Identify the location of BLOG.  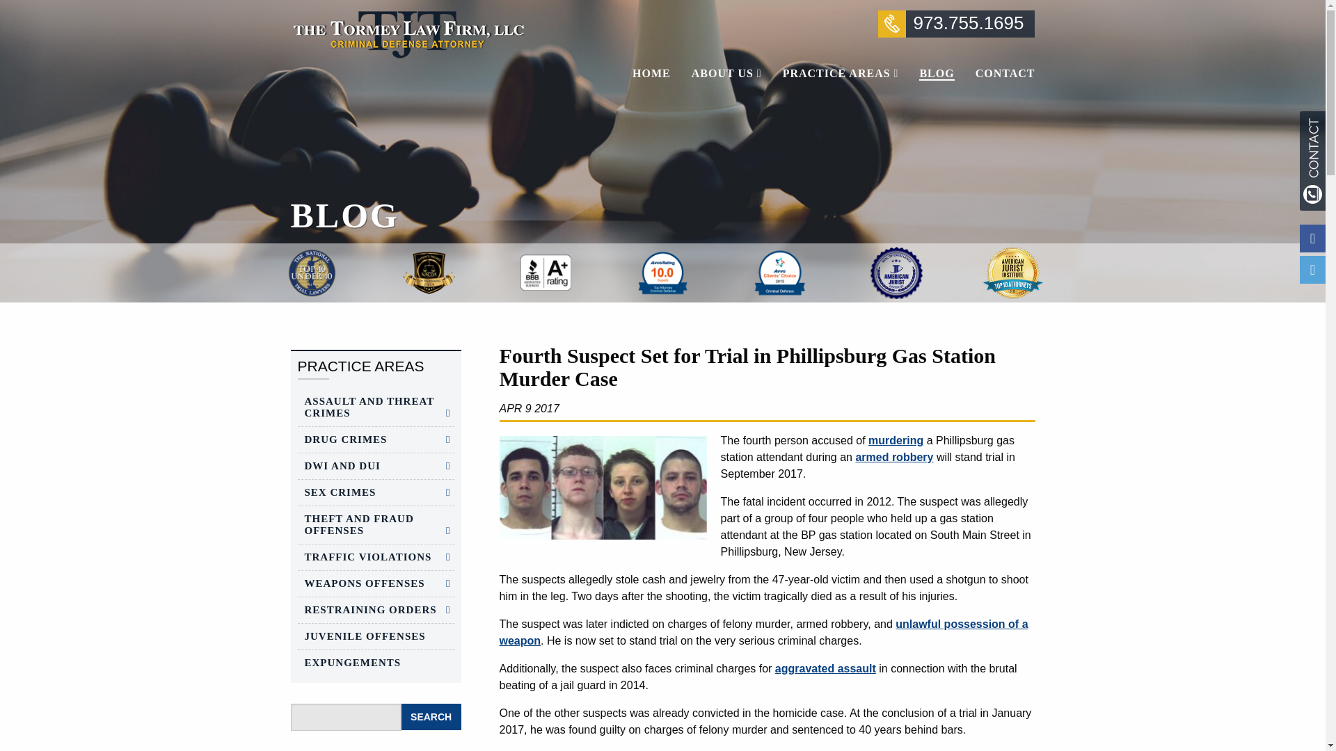
(937, 74).